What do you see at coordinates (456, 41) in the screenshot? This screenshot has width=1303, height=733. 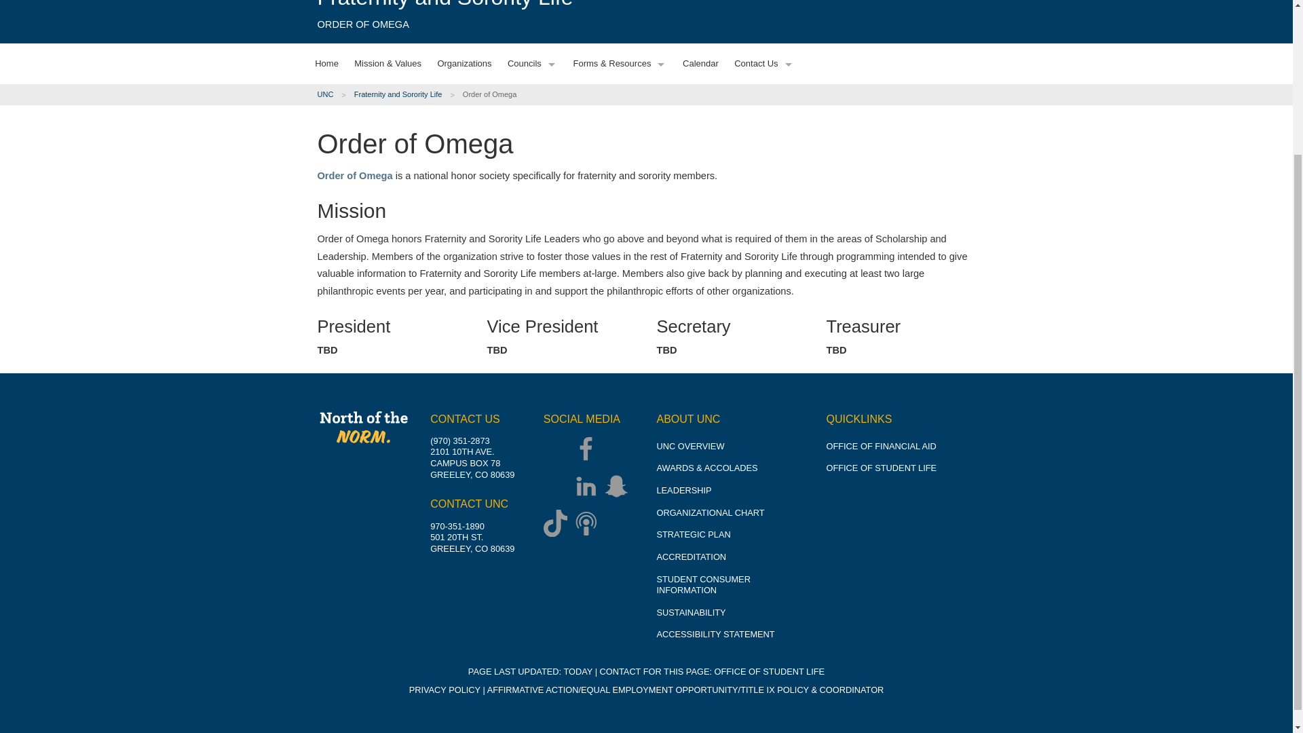 I see `Graduate Programs` at bounding box center [456, 41].